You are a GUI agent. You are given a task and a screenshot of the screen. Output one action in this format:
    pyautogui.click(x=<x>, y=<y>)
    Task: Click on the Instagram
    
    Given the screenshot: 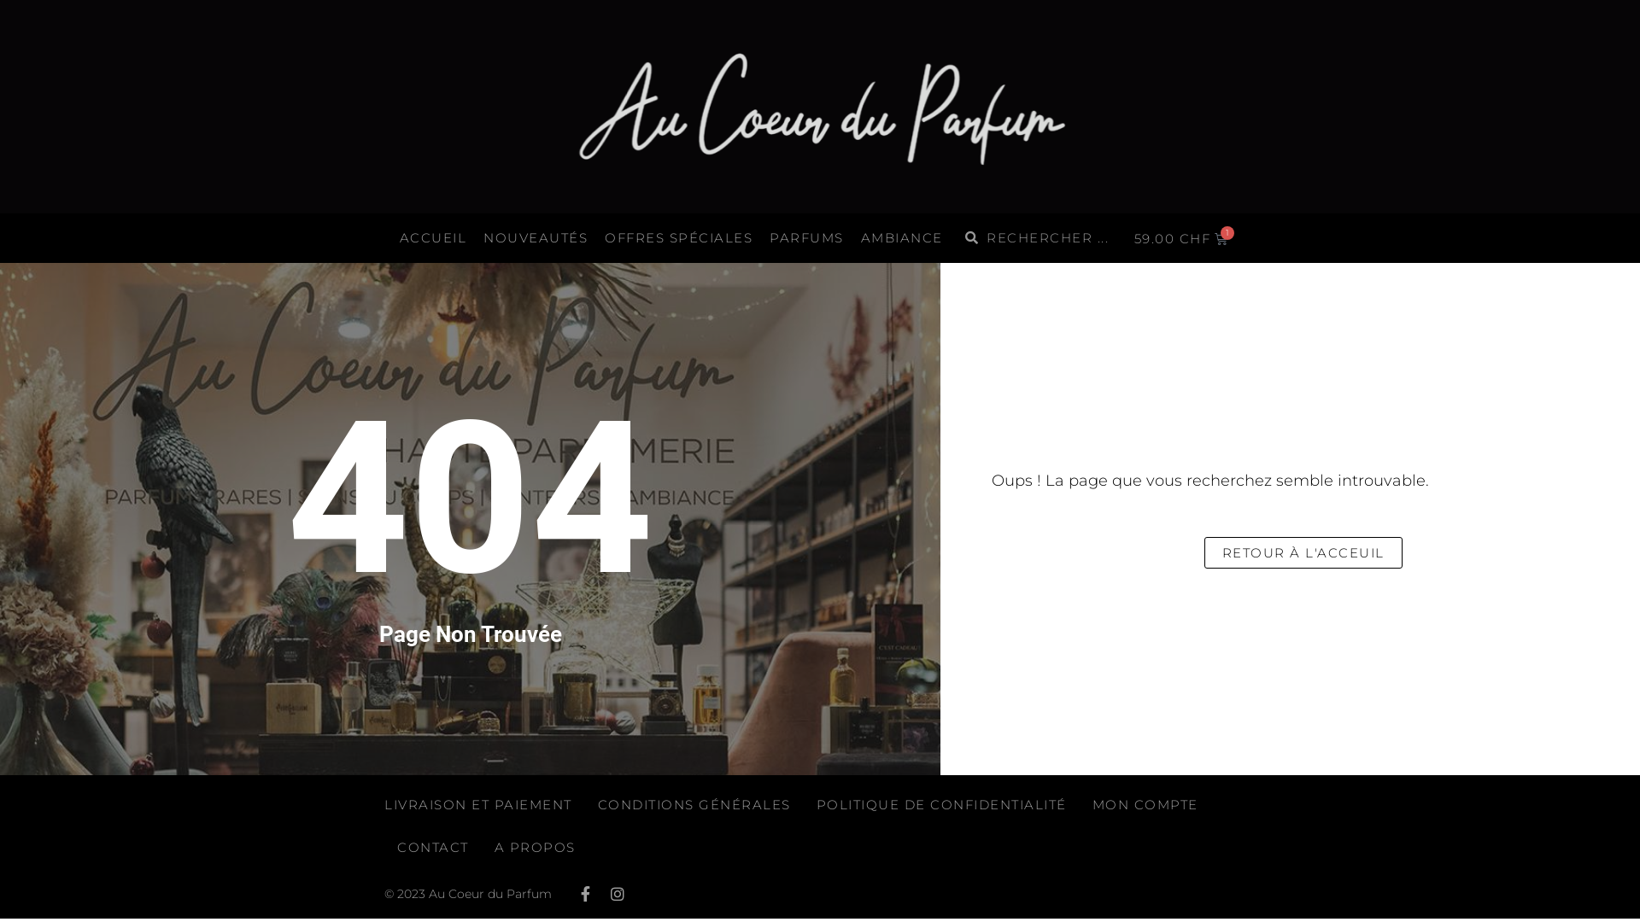 What is the action you would take?
    pyautogui.click(x=618, y=894)
    